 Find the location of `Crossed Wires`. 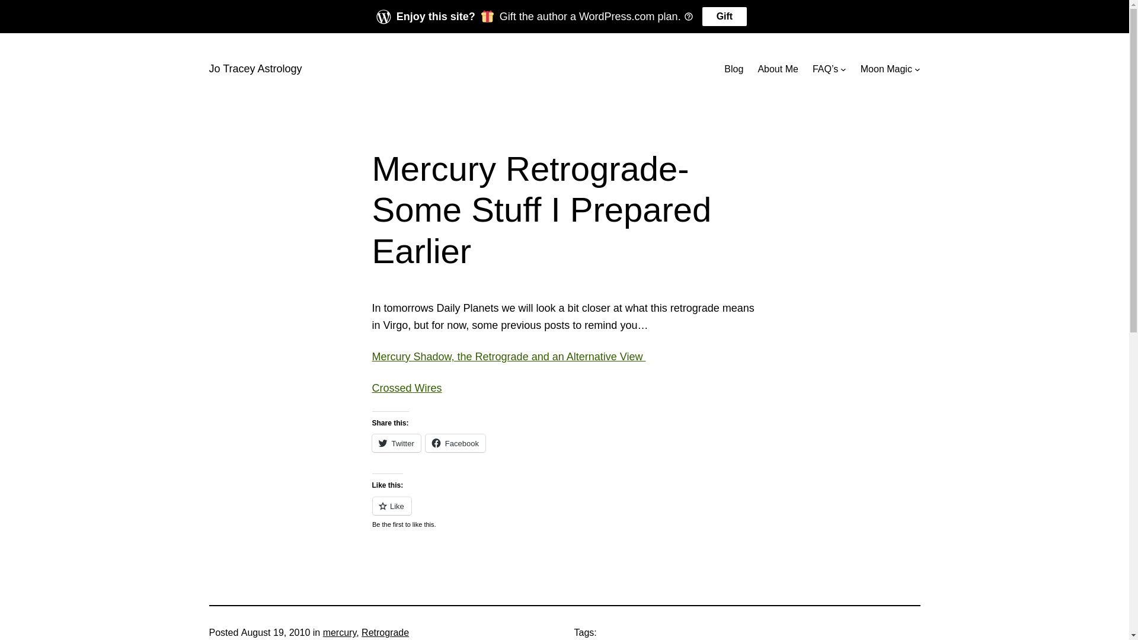

Crossed Wires is located at coordinates (407, 388).